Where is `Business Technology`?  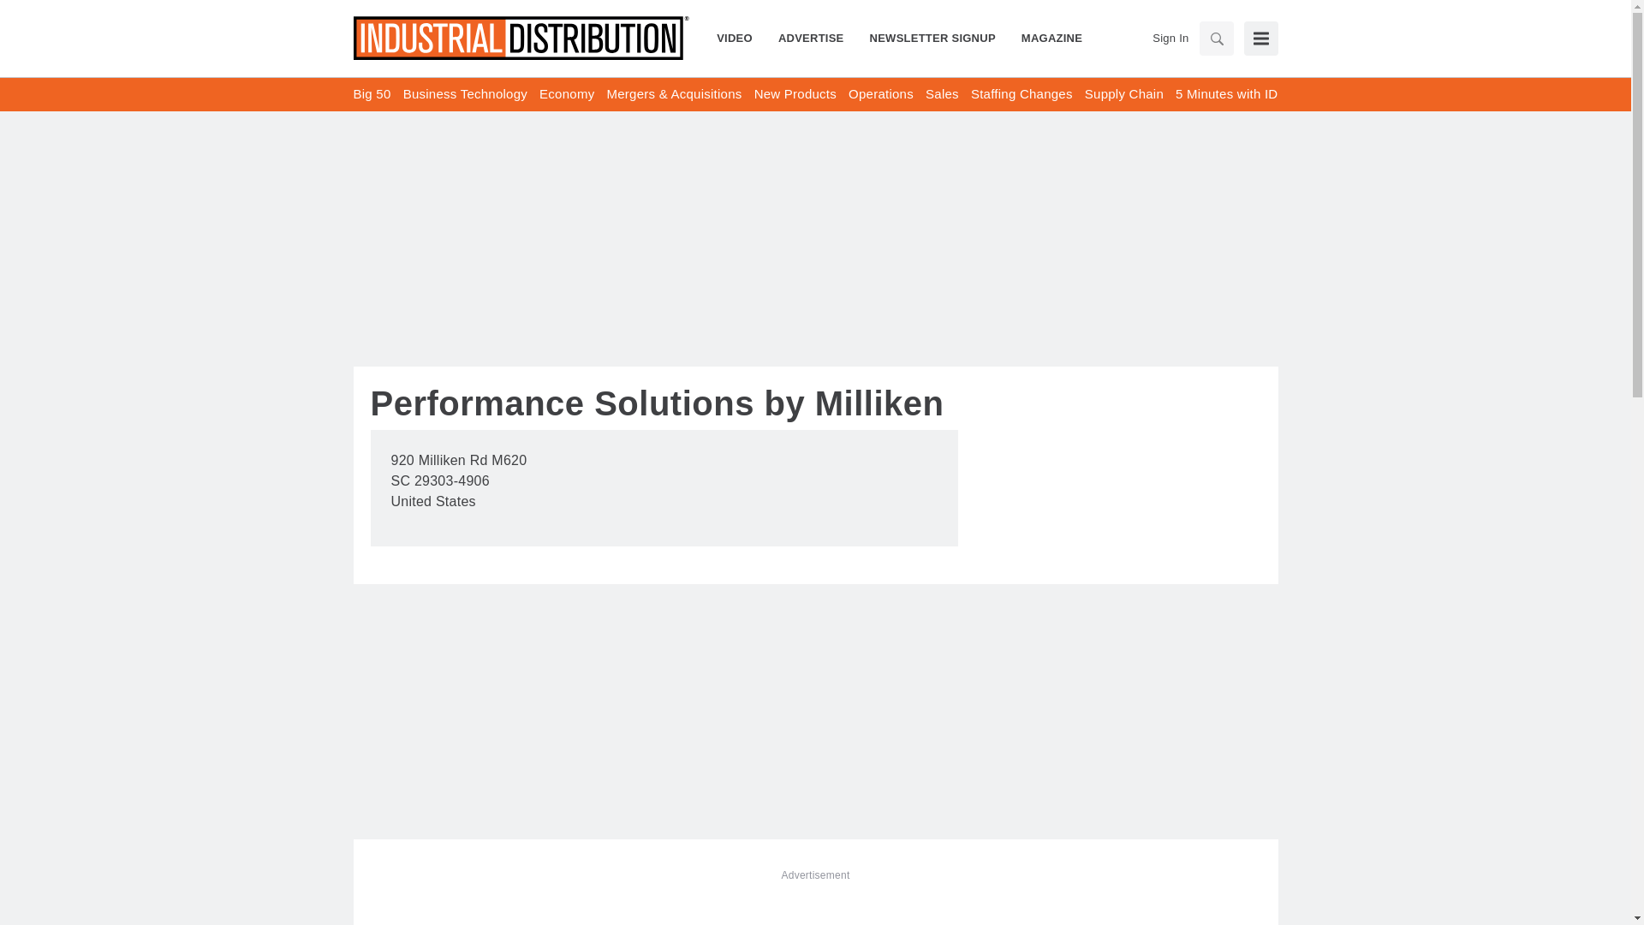
Business Technology is located at coordinates (465, 94).